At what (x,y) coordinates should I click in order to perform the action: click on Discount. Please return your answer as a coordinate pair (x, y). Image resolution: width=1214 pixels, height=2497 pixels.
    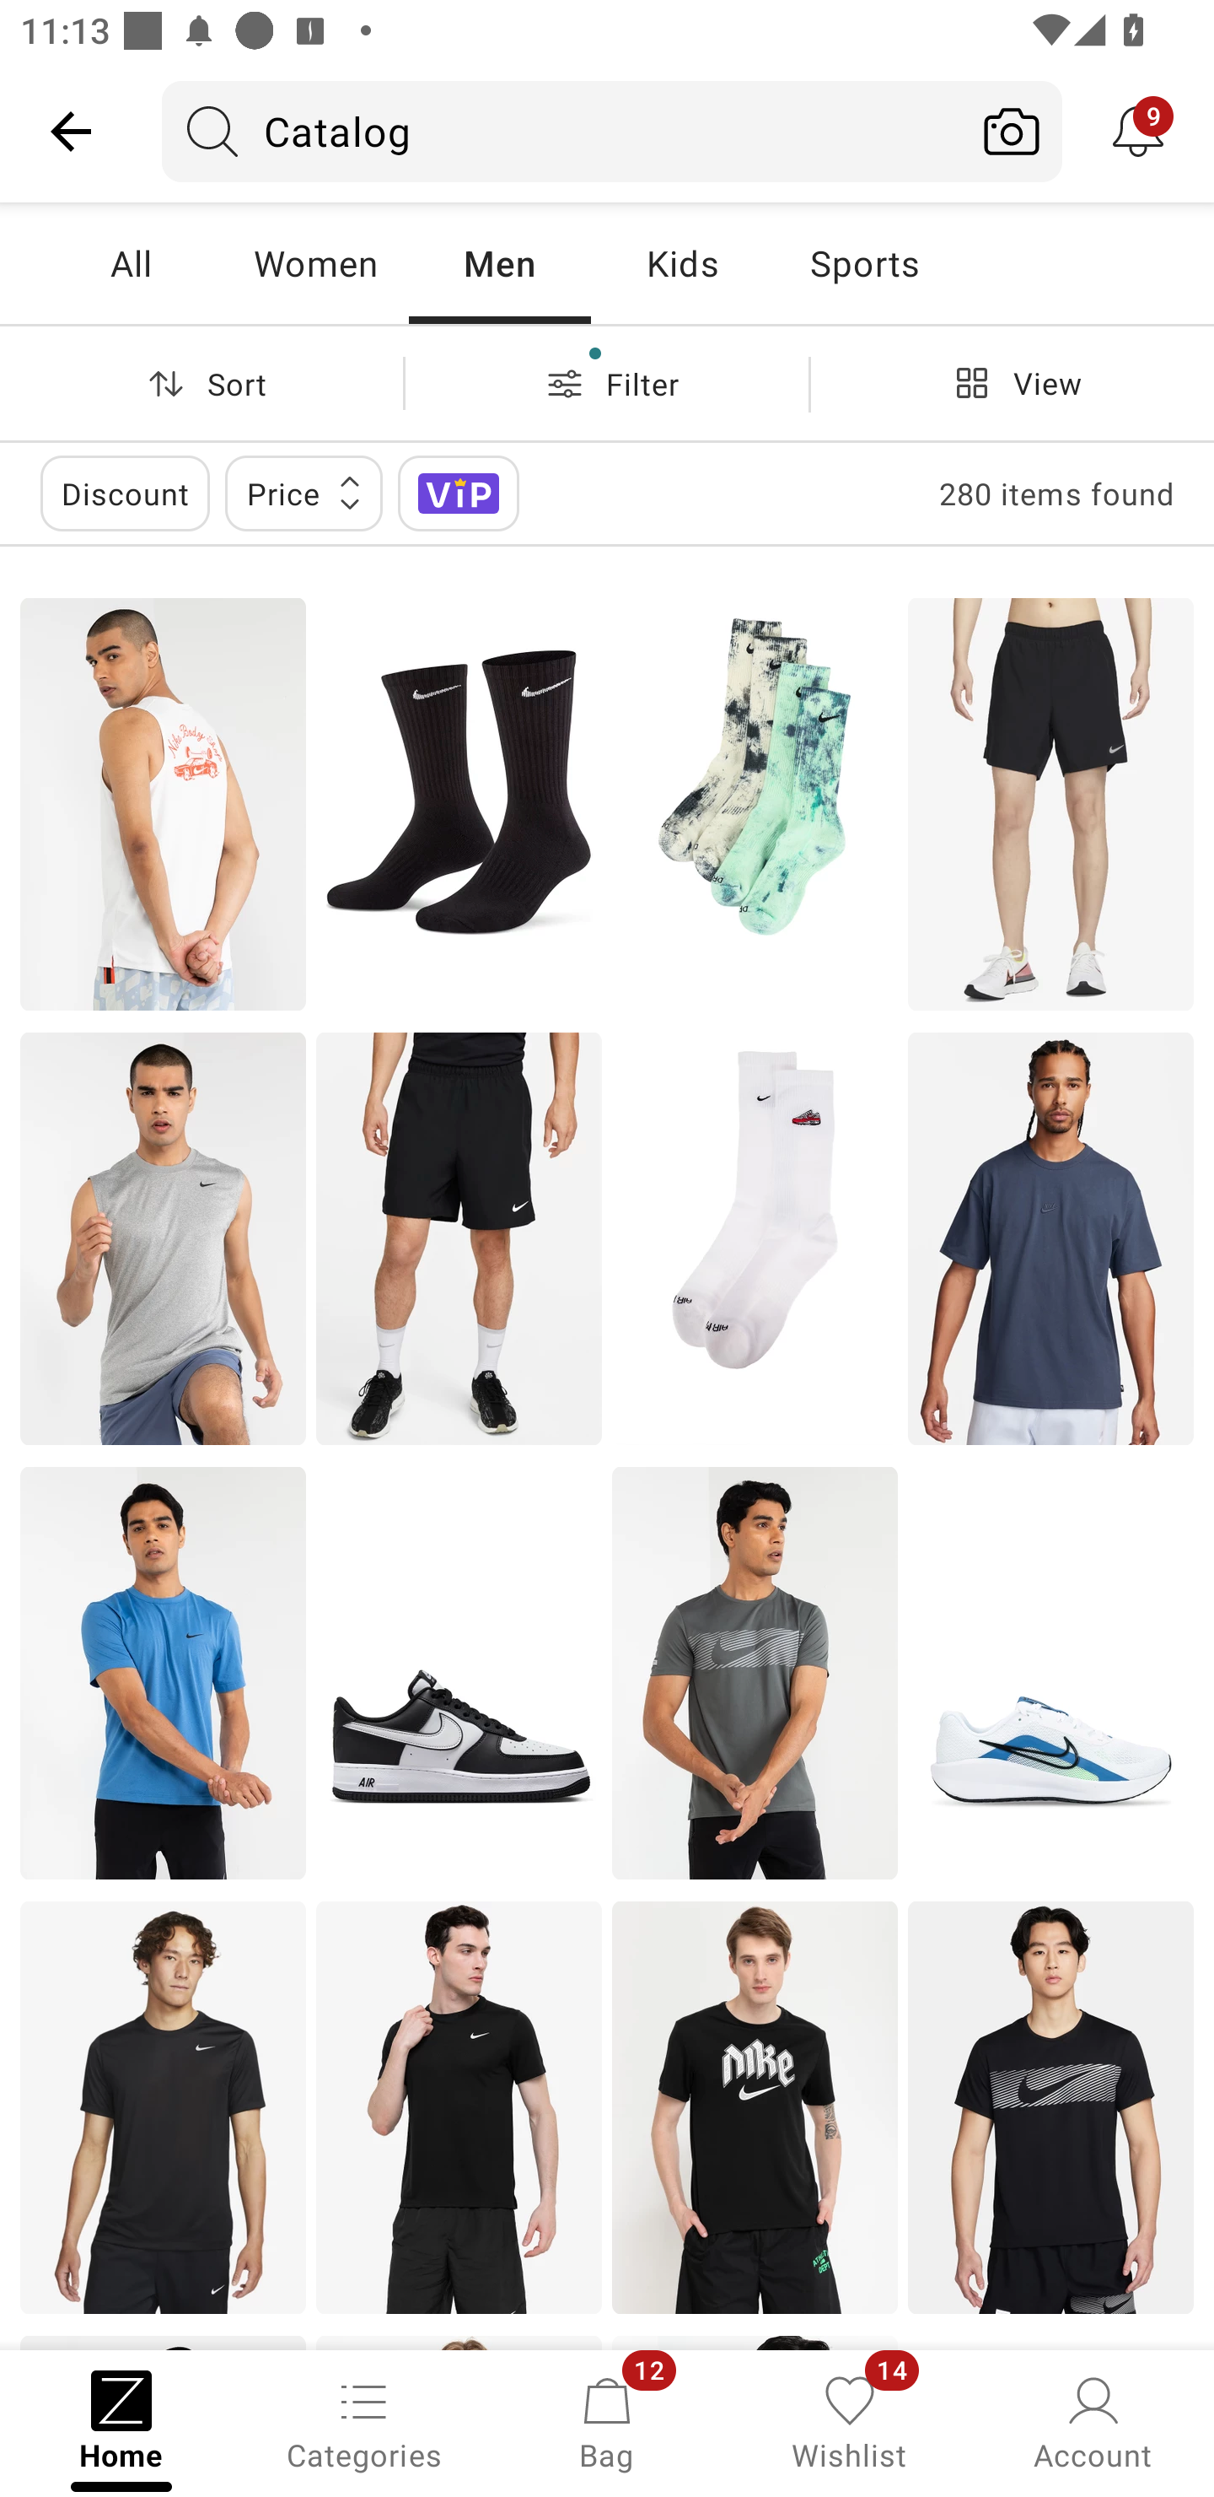
    Looking at the image, I should click on (125, 493).